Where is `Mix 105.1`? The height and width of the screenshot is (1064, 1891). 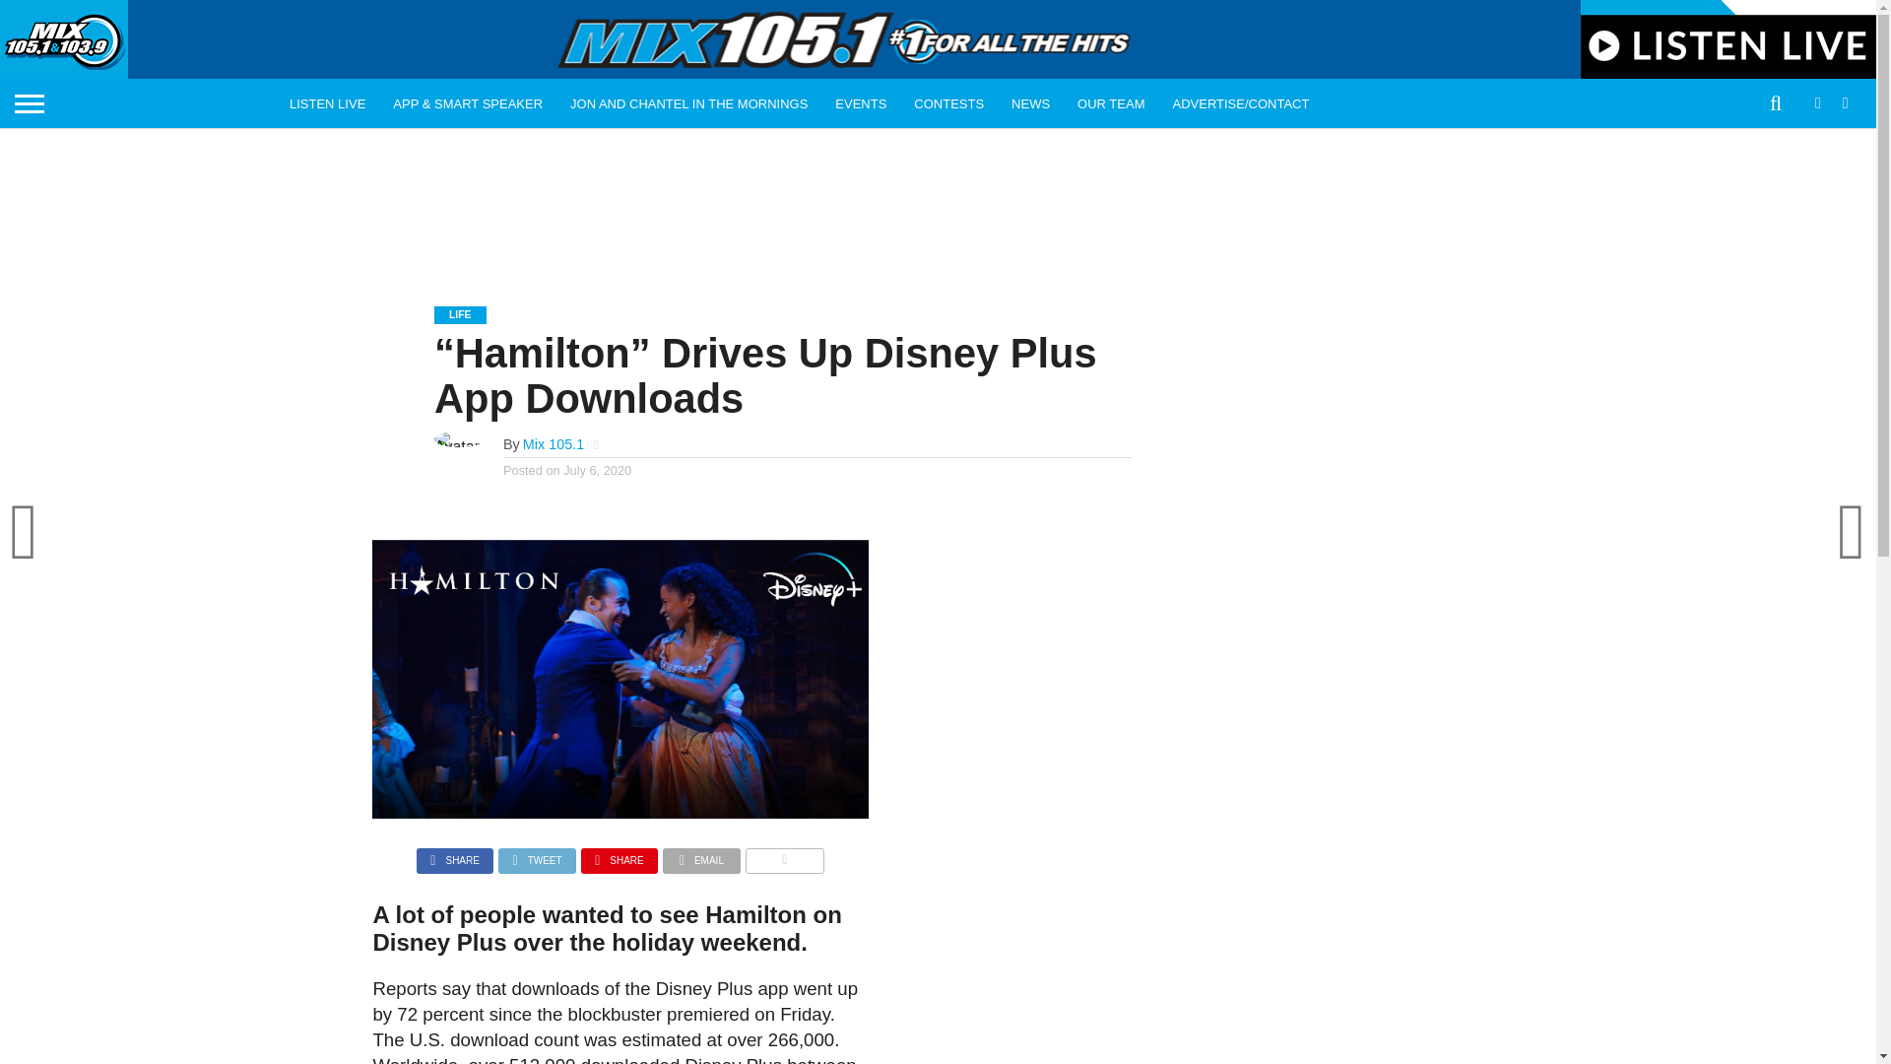 Mix 105.1 is located at coordinates (554, 443).